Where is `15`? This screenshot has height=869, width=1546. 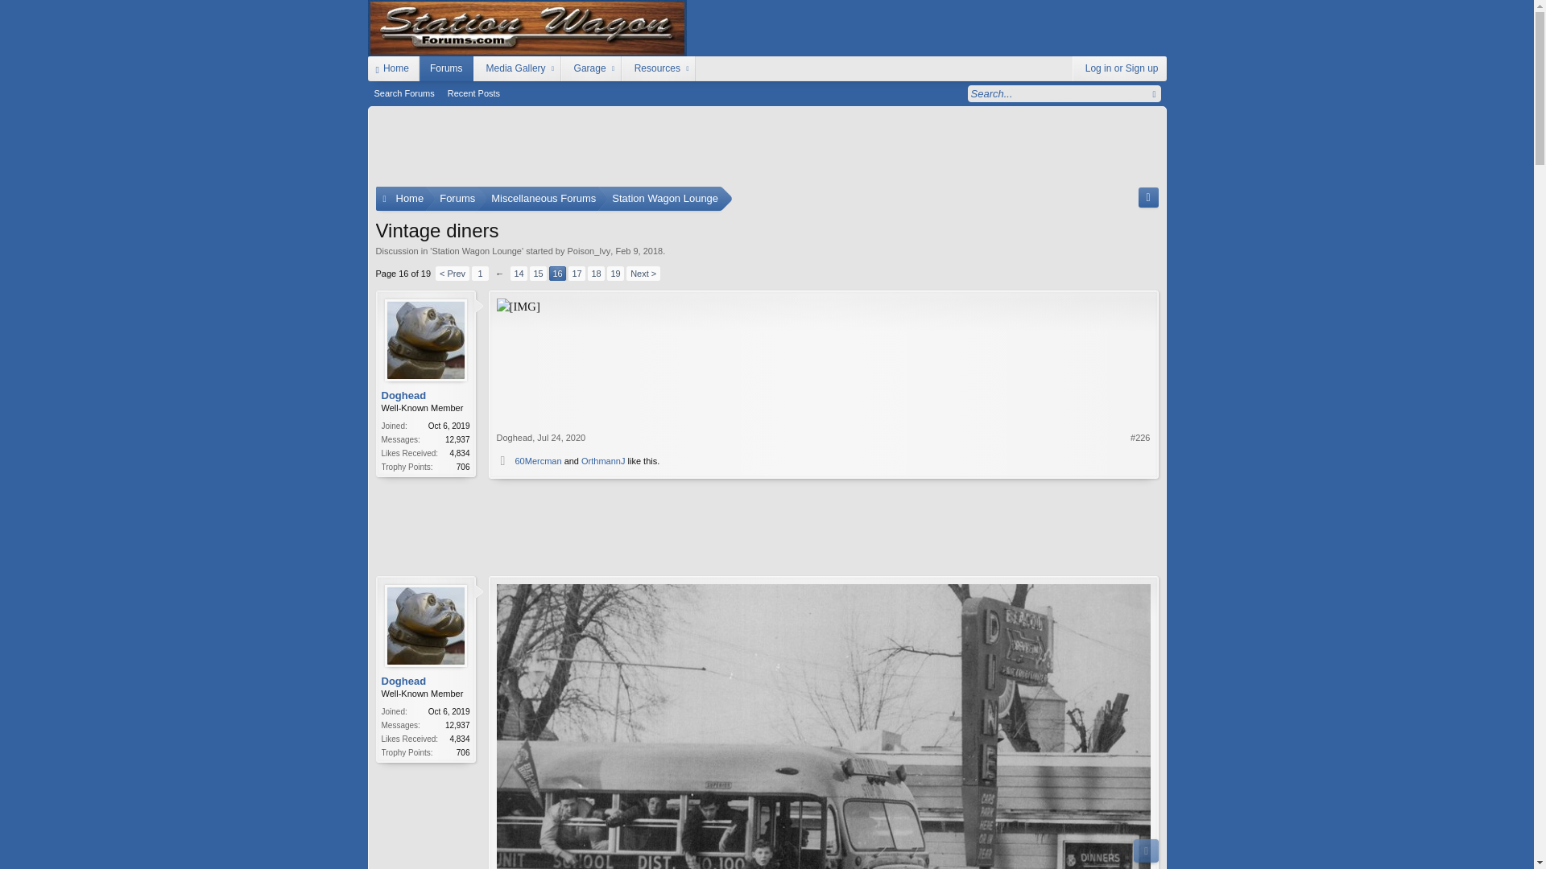 15 is located at coordinates (538, 273).